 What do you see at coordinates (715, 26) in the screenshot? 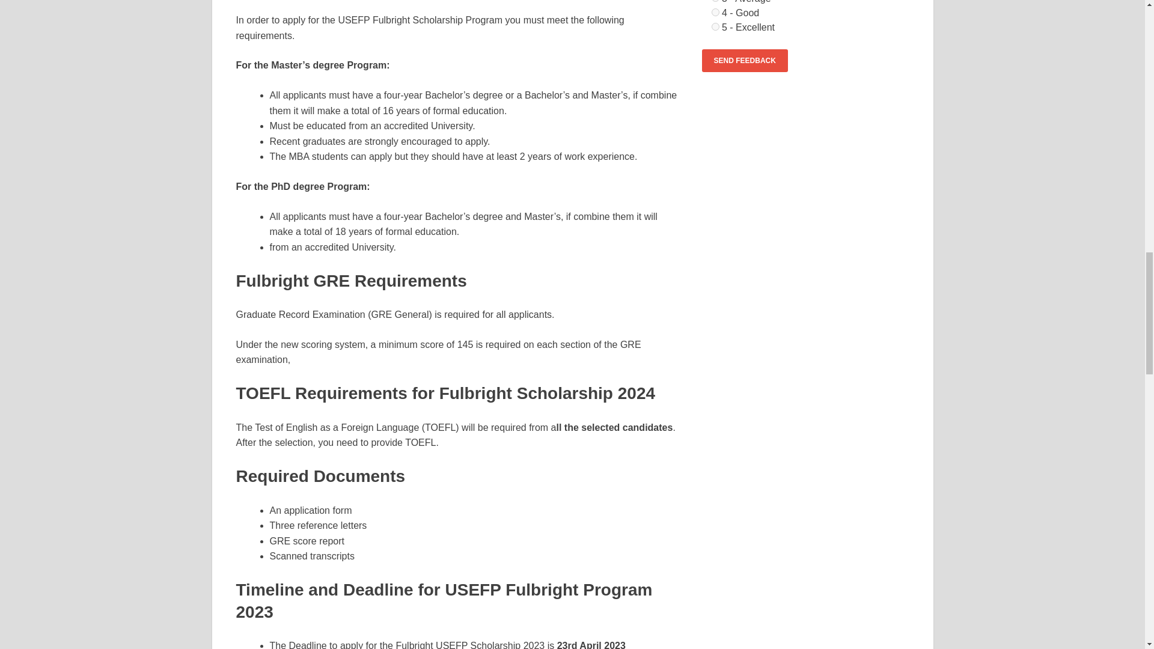
I see `5 - Excellent` at bounding box center [715, 26].